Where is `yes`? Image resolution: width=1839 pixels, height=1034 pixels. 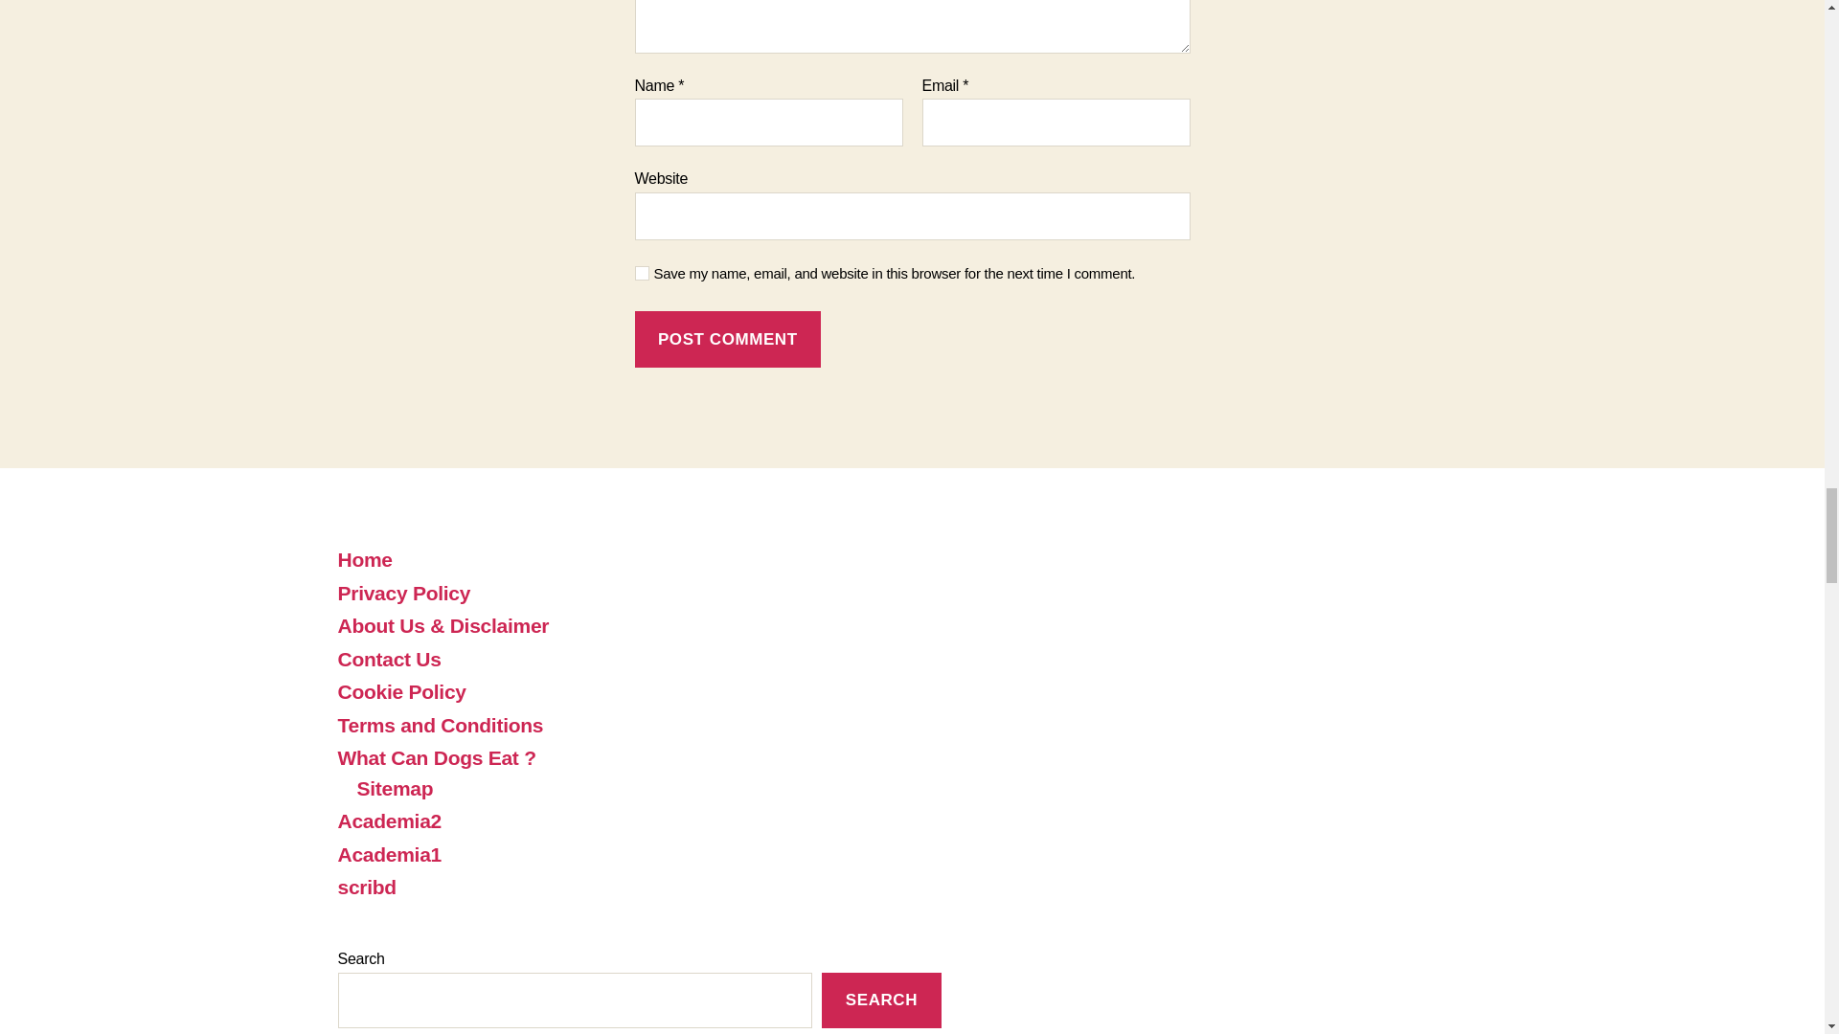
yes is located at coordinates (642, 272).